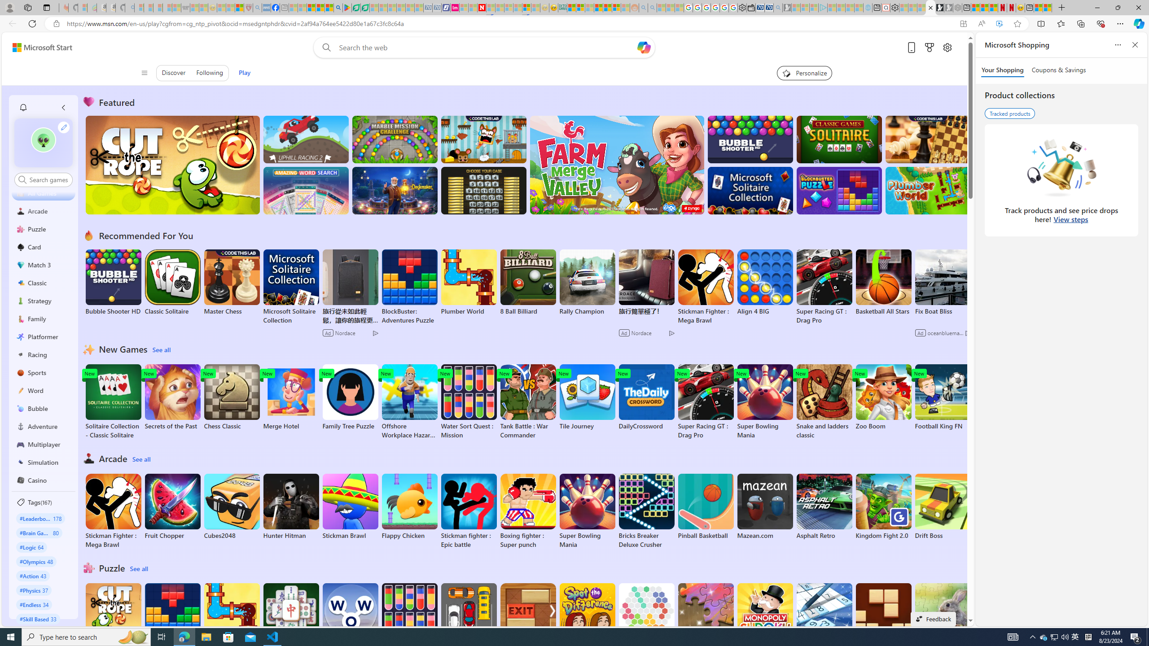 The height and width of the screenshot is (646, 1149). What do you see at coordinates (173, 506) in the screenshot?
I see `Fruit Chopper` at bounding box center [173, 506].